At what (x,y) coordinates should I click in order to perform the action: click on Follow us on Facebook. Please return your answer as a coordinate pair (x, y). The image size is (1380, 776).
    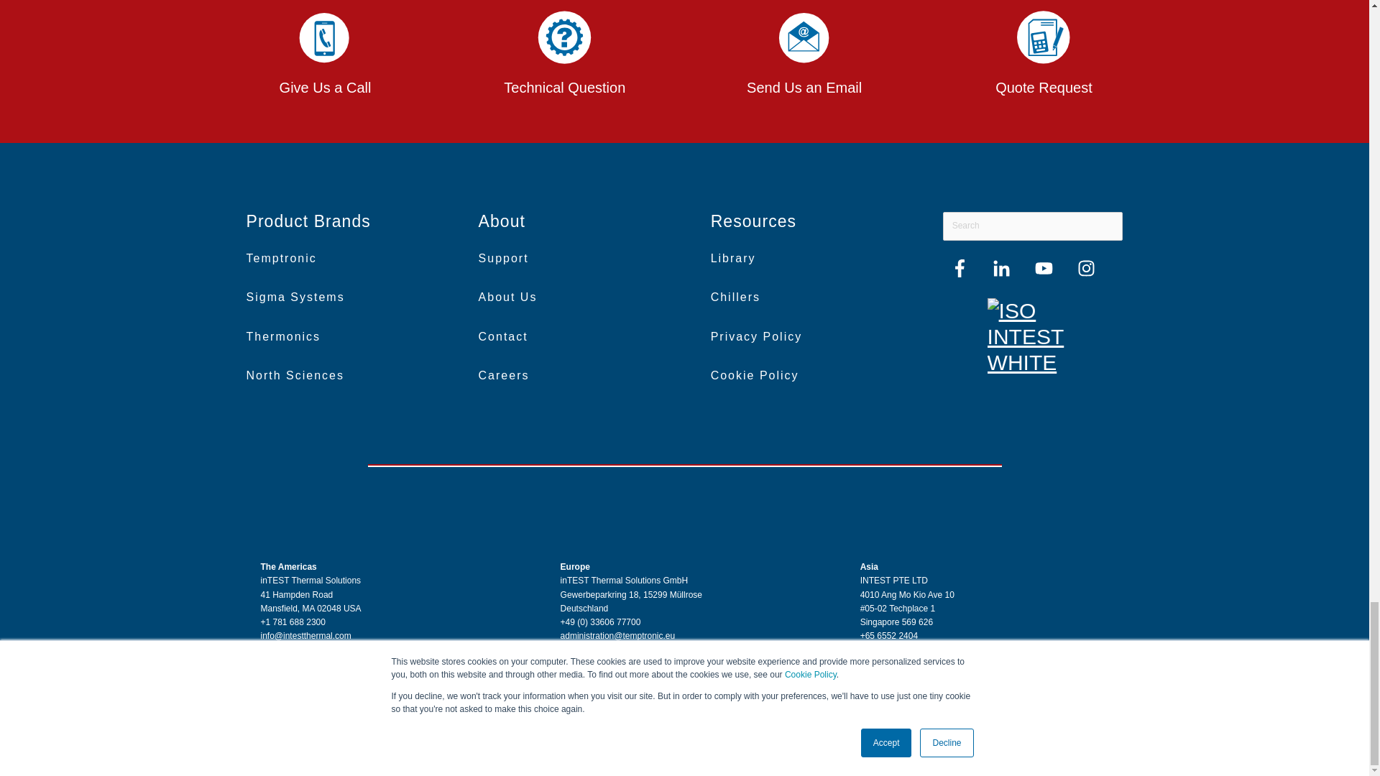
    Looking at the image, I should click on (1044, 267).